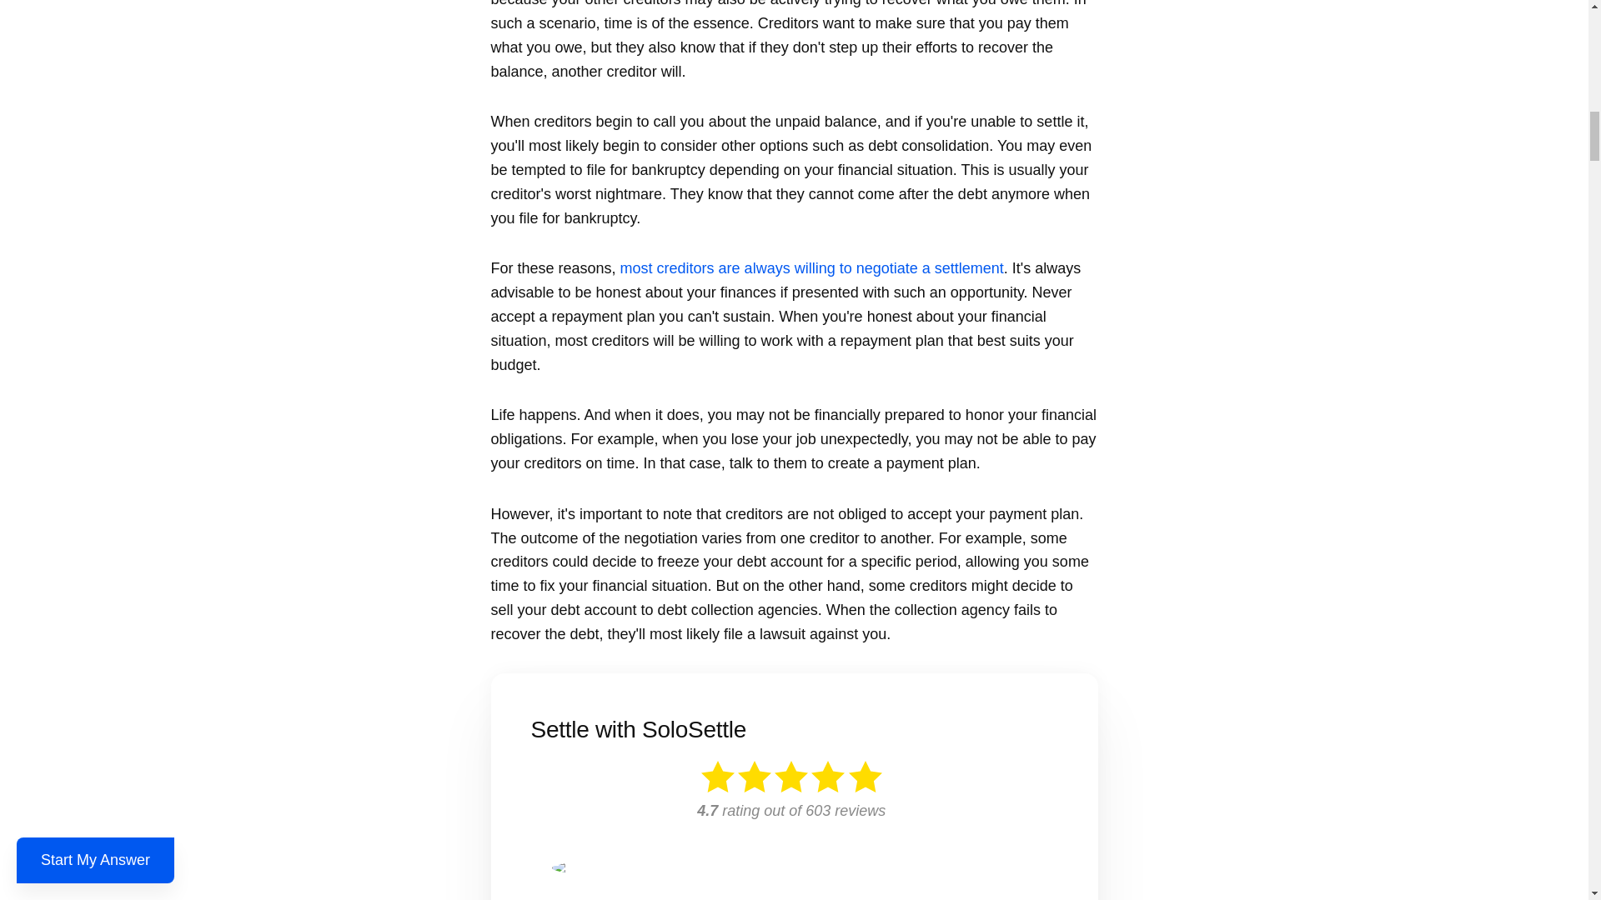  What do you see at coordinates (793, 822) in the screenshot?
I see `EmbedReviews widget` at bounding box center [793, 822].